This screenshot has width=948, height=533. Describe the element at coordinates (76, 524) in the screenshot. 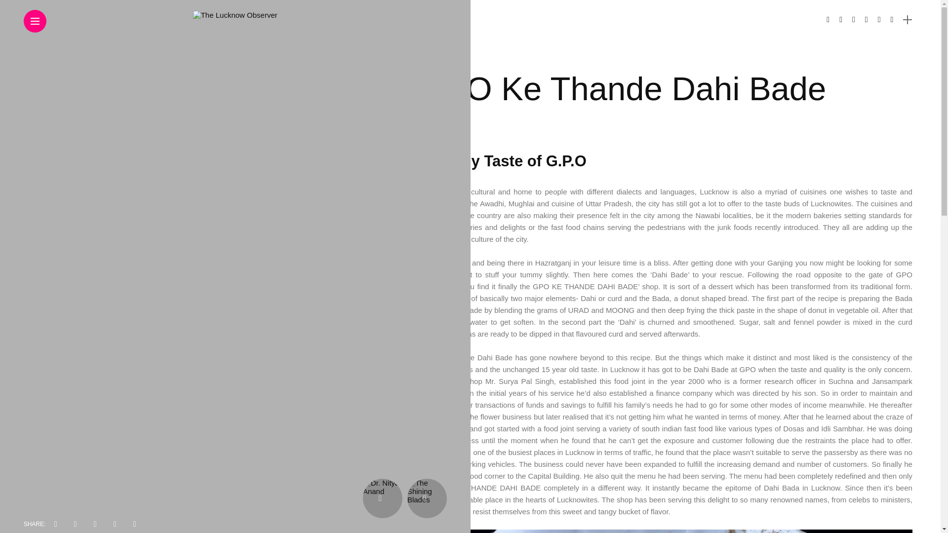

I see `twitter` at that location.